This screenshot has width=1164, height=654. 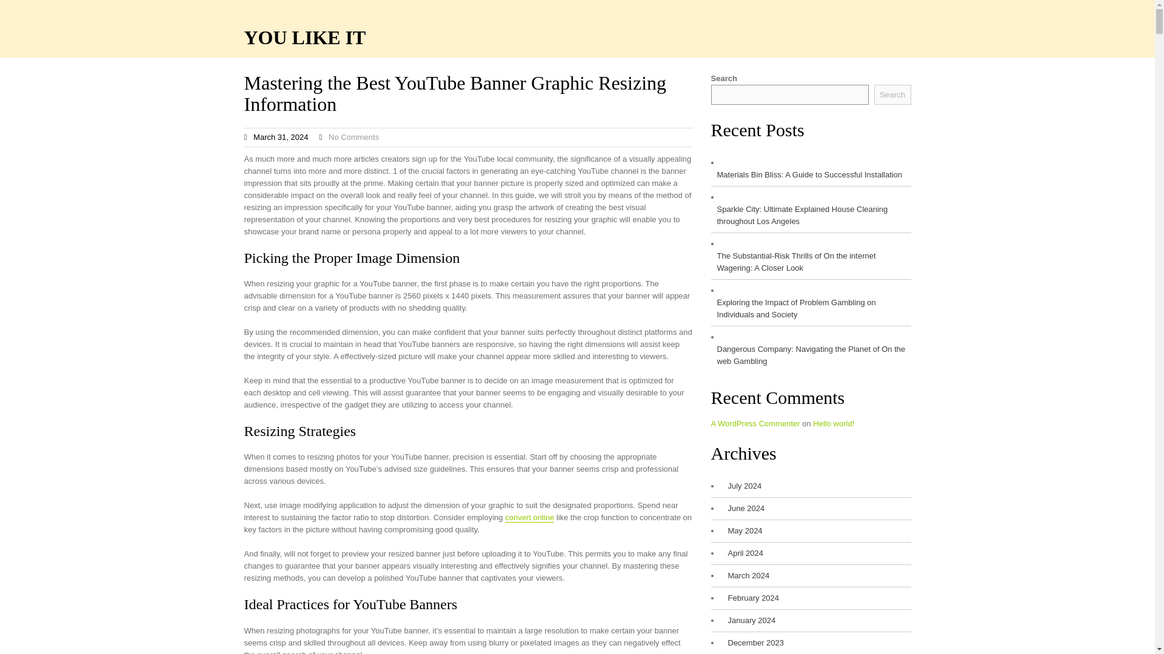 I want to click on March 2024, so click(x=746, y=575).